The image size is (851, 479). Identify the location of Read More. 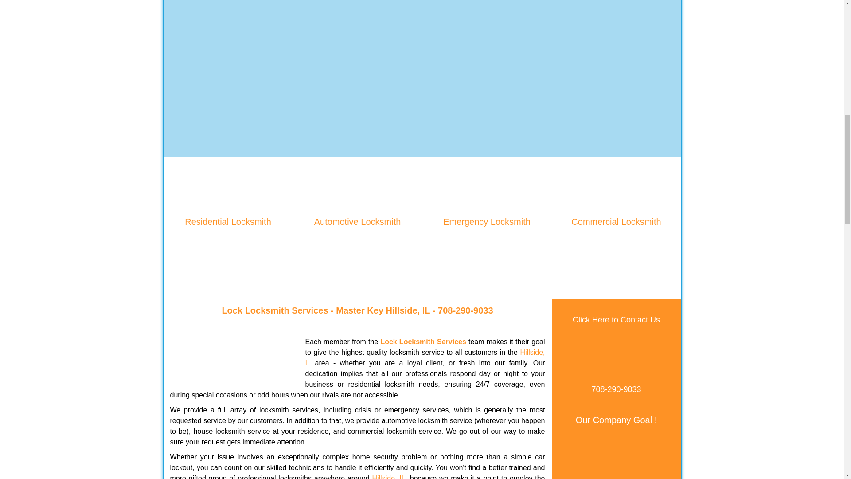
(616, 236).